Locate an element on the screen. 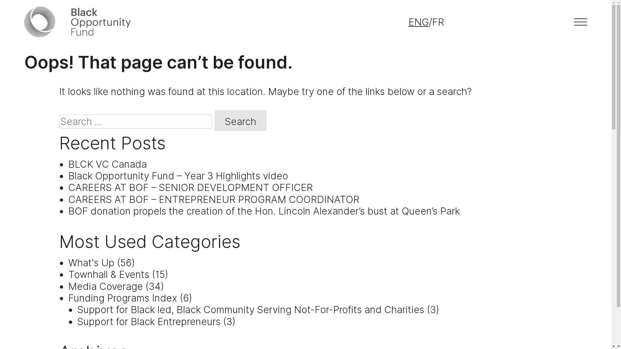  Funding Programs Index is located at coordinates (123, 298).